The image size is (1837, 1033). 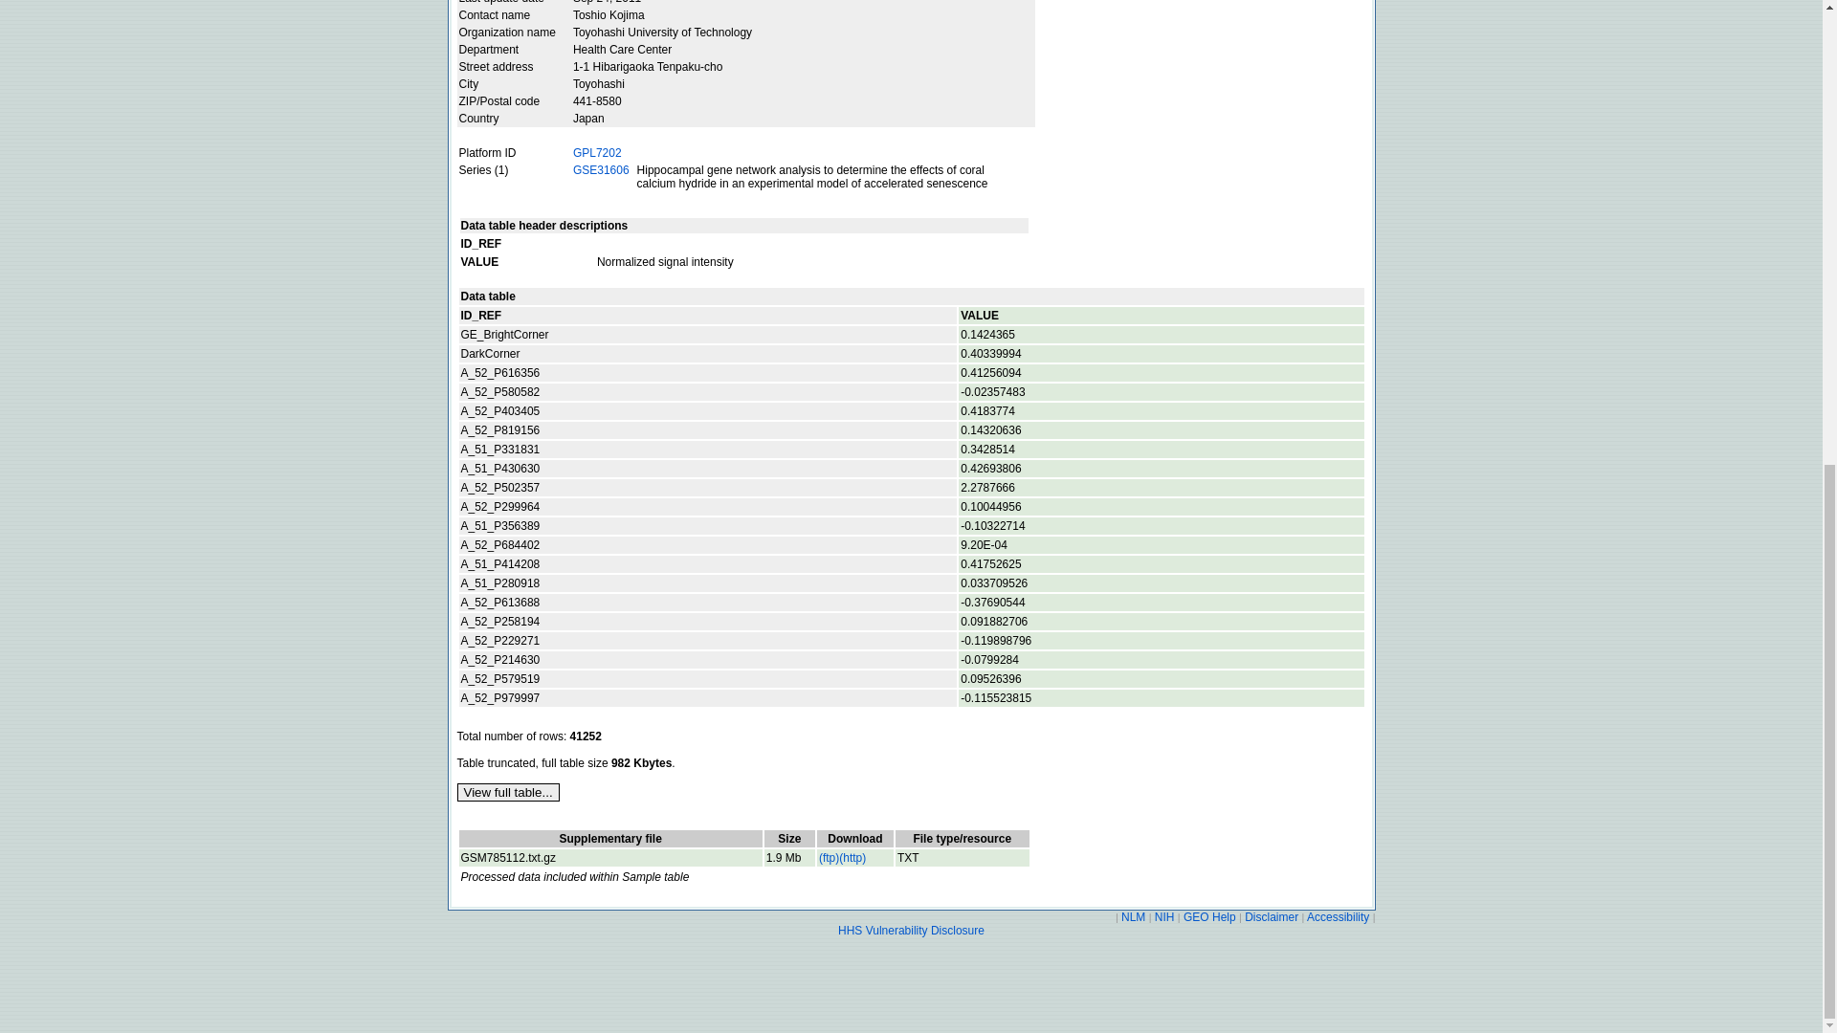 I want to click on NIH, so click(x=1163, y=916).